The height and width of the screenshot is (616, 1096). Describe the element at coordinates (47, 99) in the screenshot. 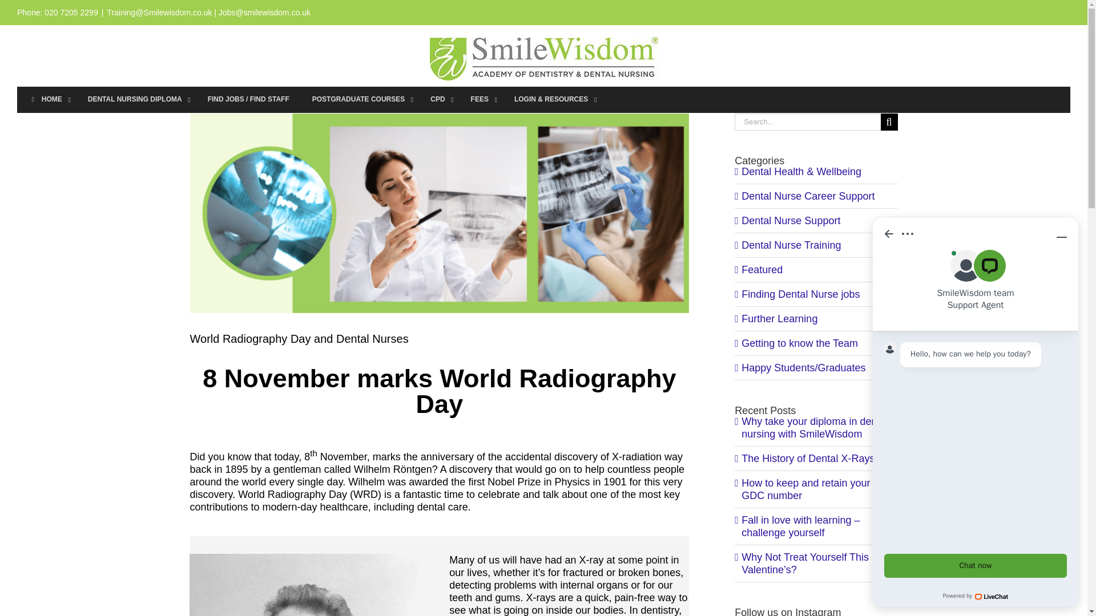

I see `HOME` at that location.